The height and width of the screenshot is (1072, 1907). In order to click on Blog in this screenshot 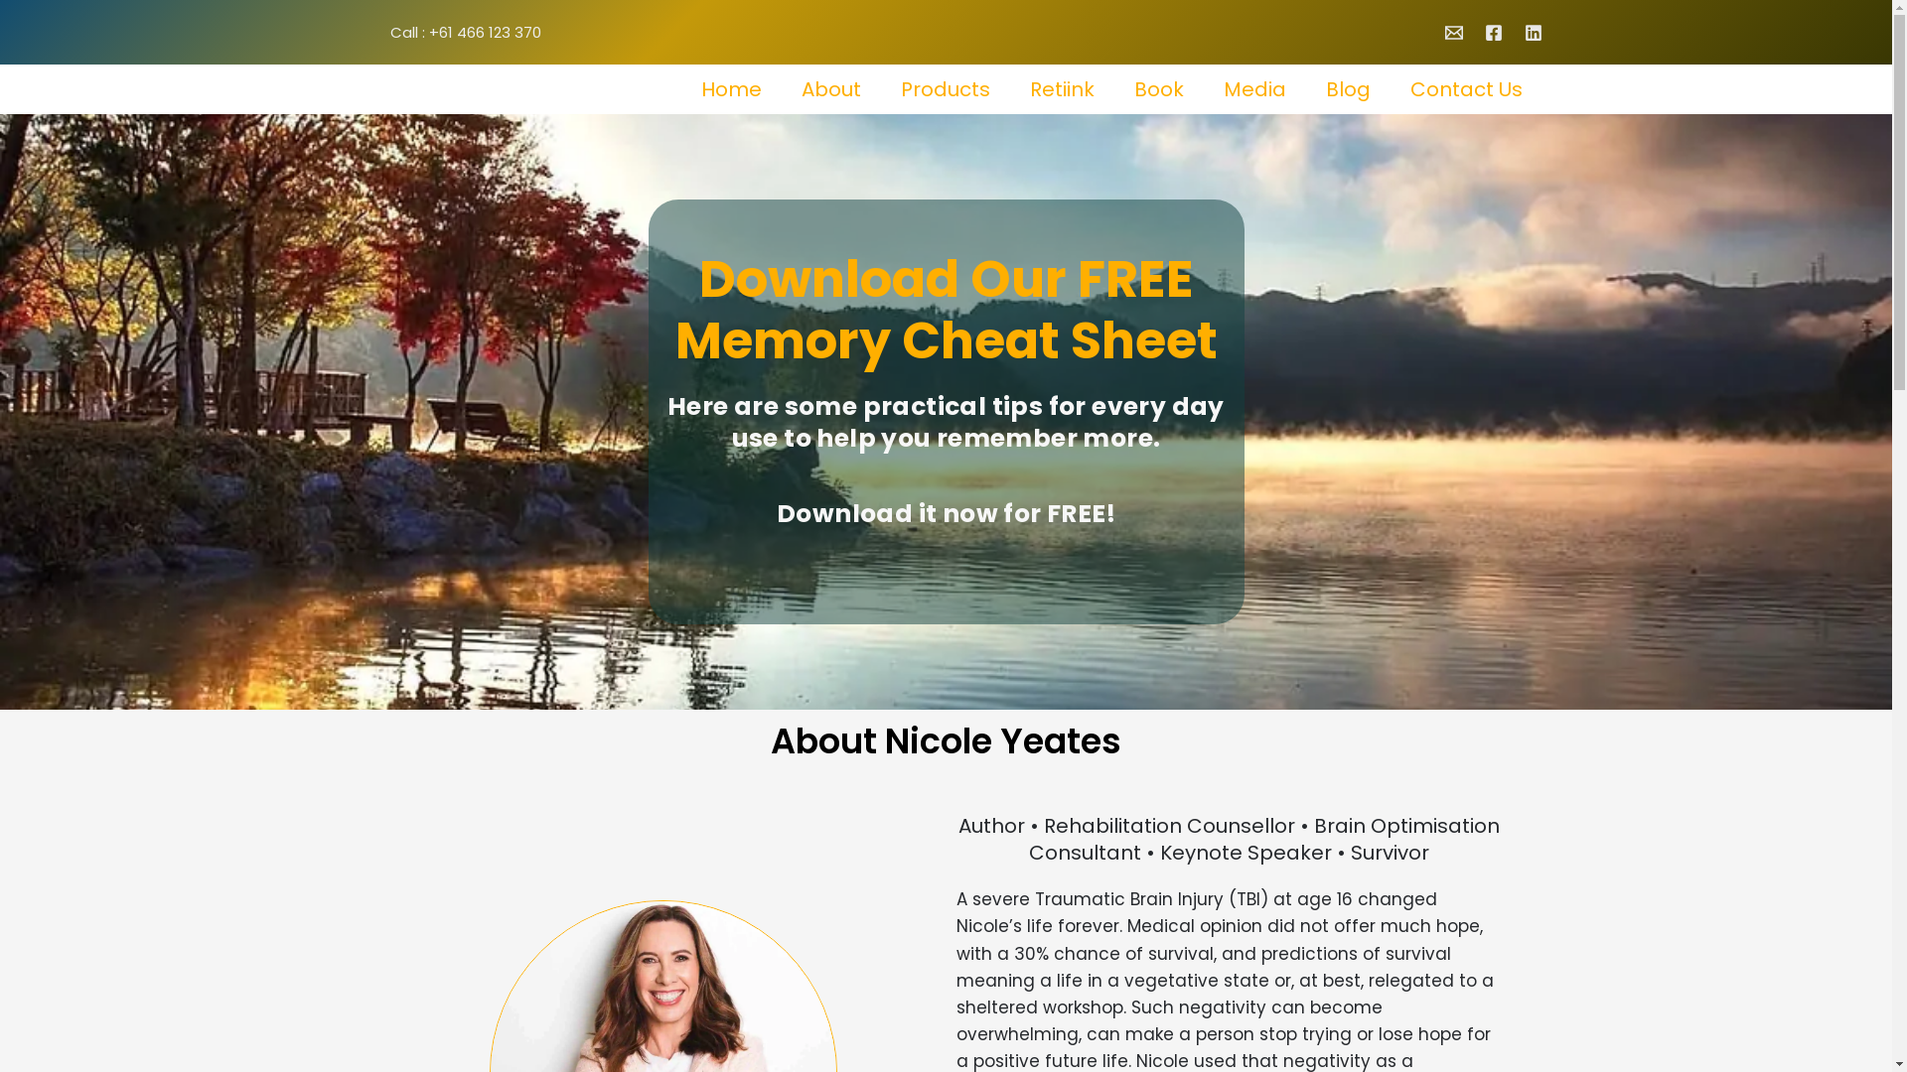, I will do `click(1347, 89)`.